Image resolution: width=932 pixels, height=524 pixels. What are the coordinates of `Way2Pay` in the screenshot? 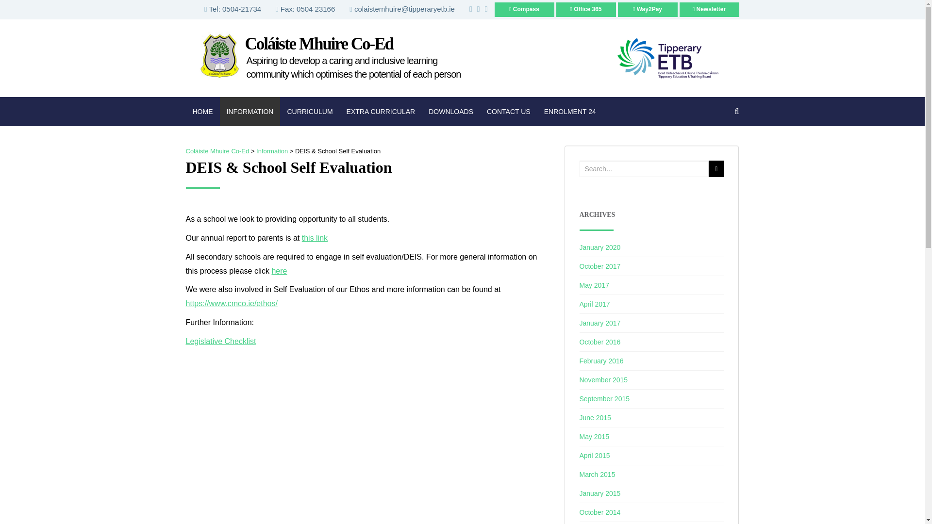 It's located at (647, 10).